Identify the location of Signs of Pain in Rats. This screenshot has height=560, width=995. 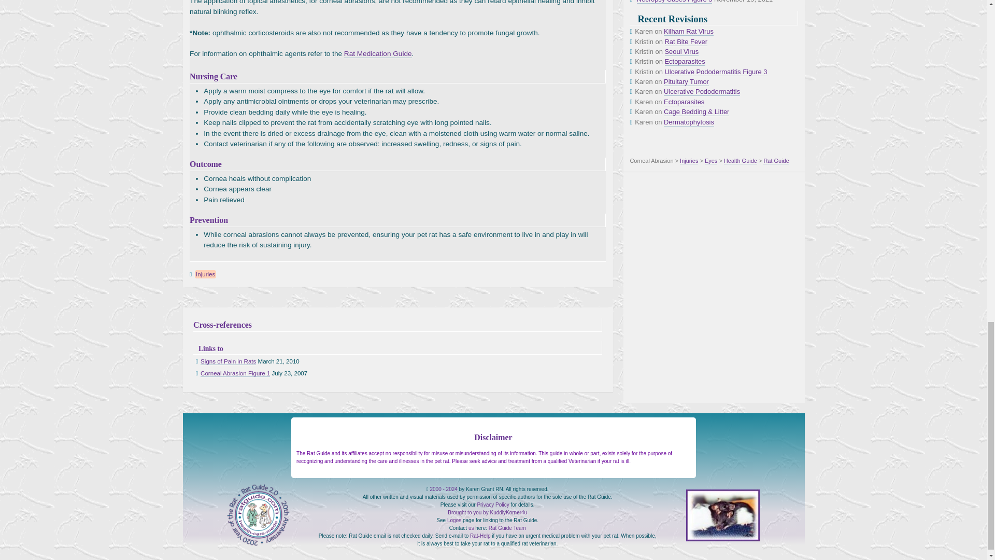
(228, 362).